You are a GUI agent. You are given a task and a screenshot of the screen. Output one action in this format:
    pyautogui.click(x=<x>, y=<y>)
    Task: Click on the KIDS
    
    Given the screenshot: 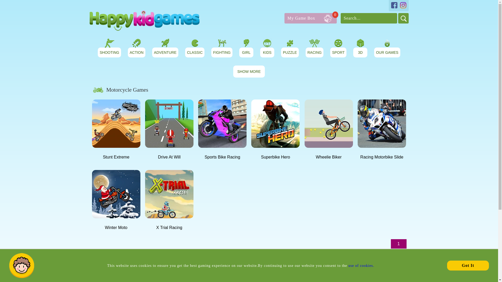 What is the action you would take?
    pyautogui.click(x=195, y=52)
    